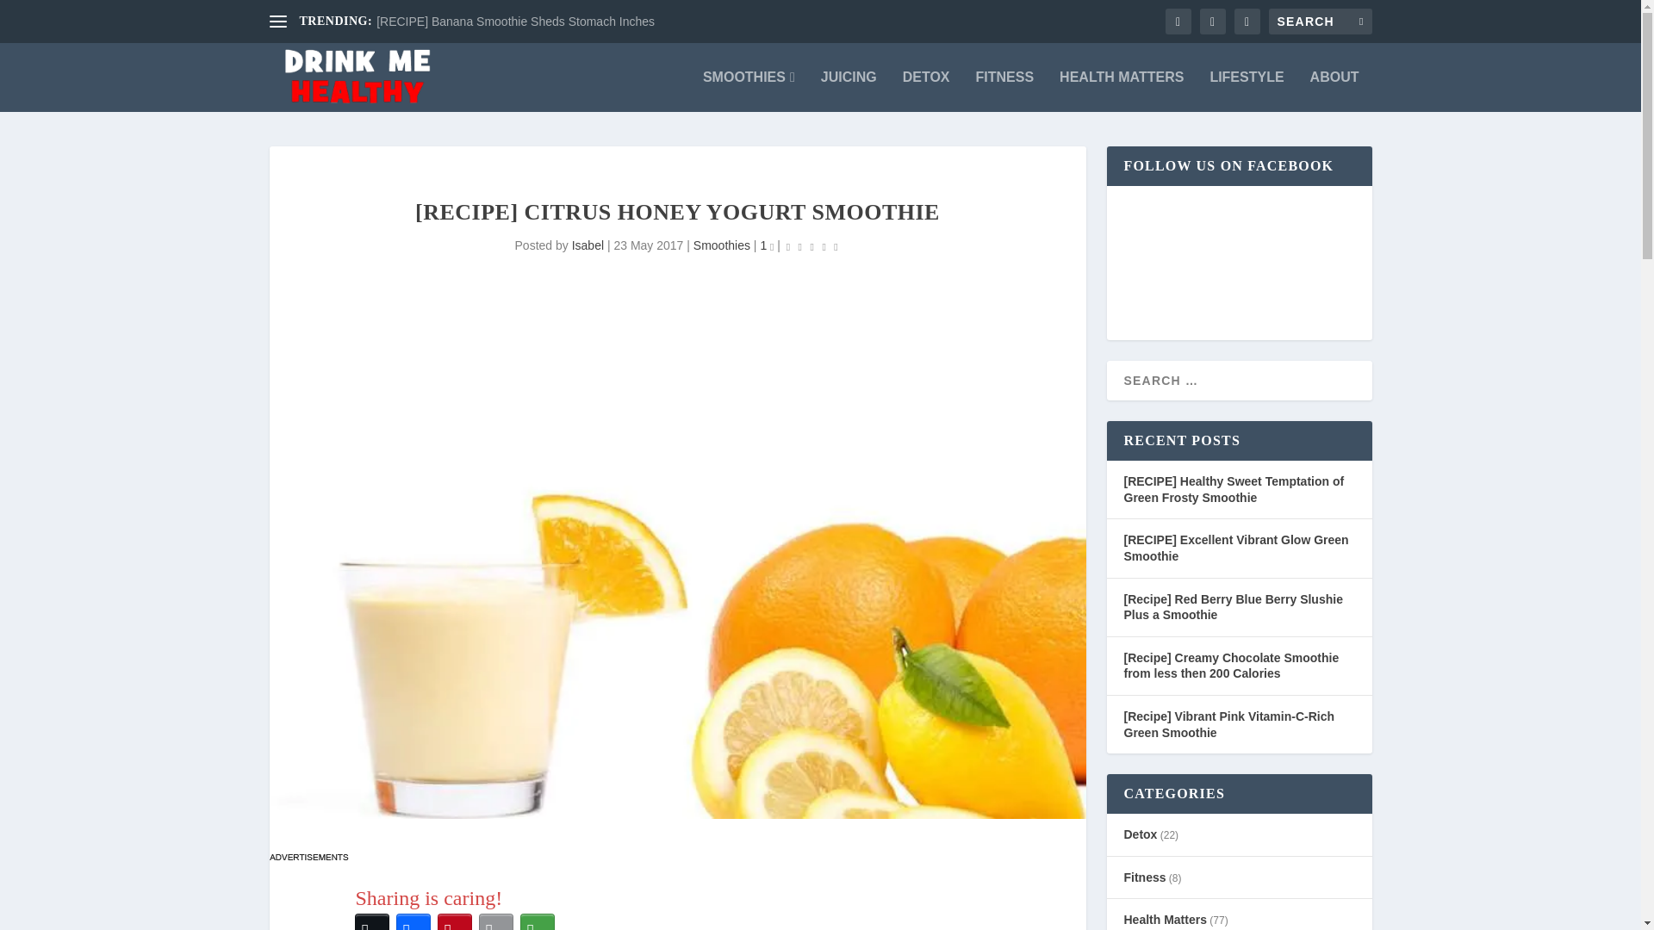 The height and width of the screenshot is (930, 1654). What do you see at coordinates (538, 920) in the screenshot?
I see `More Options` at bounding box center [538, 920].